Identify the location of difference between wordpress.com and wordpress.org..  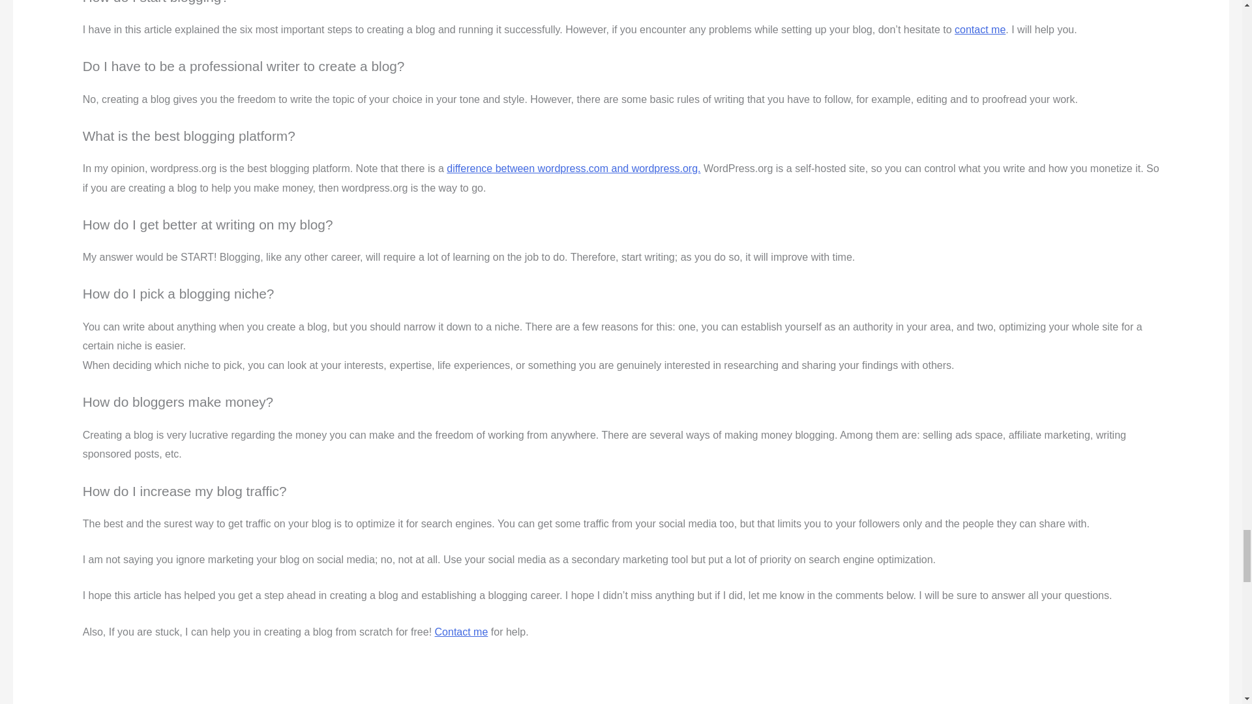
(573, 168).